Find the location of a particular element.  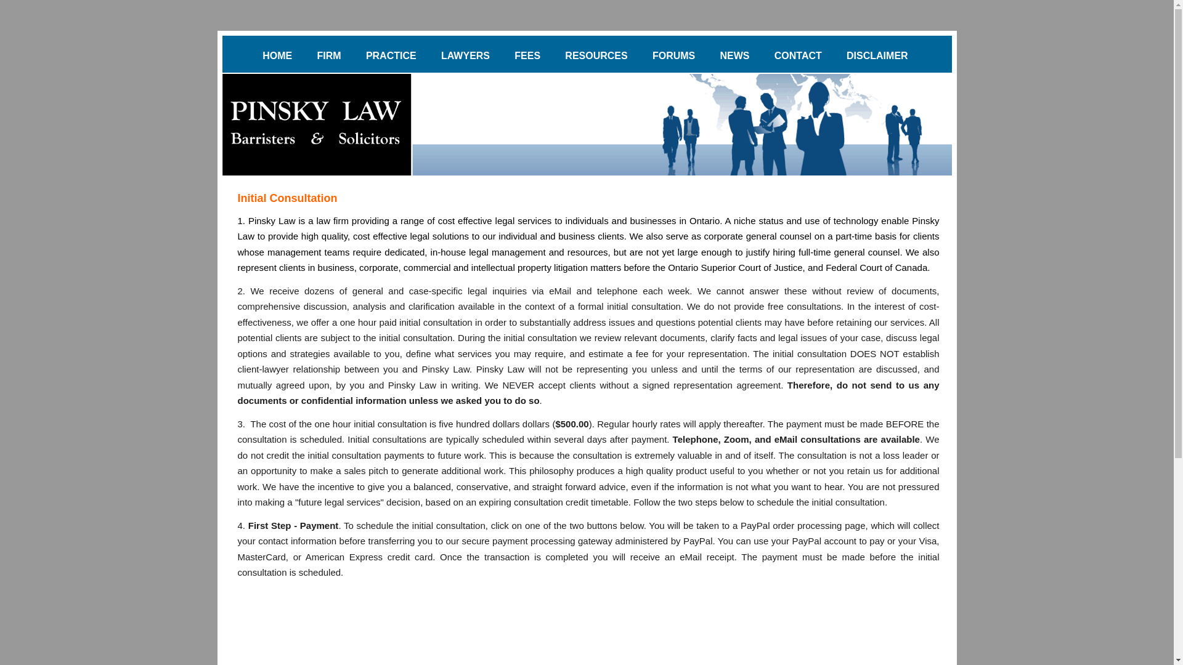

FORUMS is located at coordinates (674, 56).